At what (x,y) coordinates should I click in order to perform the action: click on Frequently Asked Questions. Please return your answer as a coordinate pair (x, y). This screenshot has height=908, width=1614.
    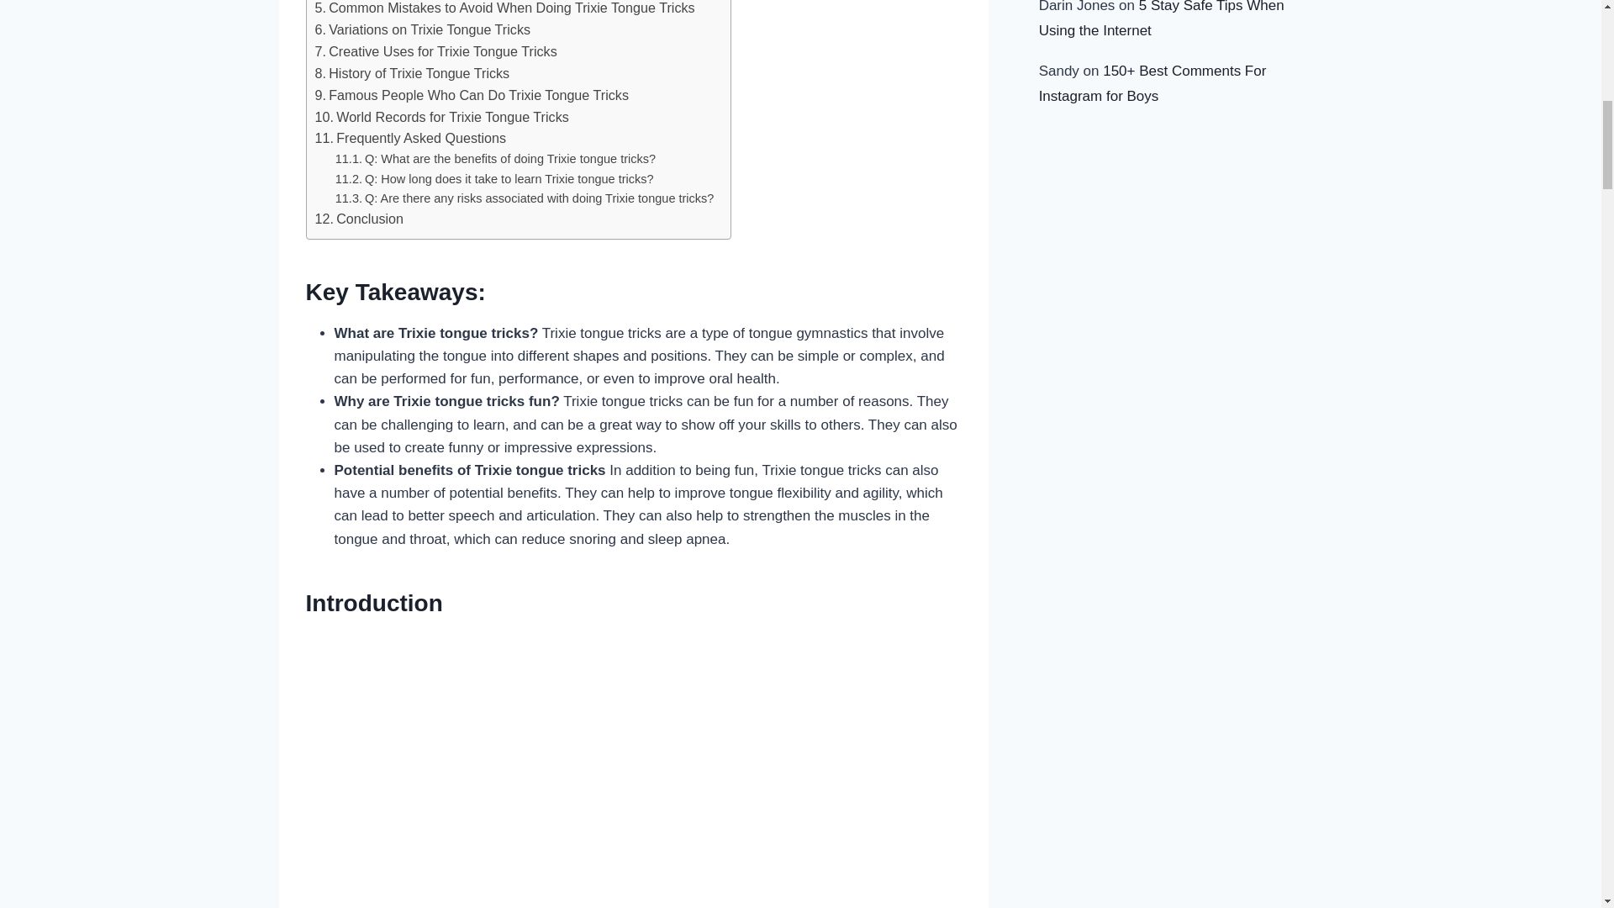
    Looking at the image, I should click on (410, 139).